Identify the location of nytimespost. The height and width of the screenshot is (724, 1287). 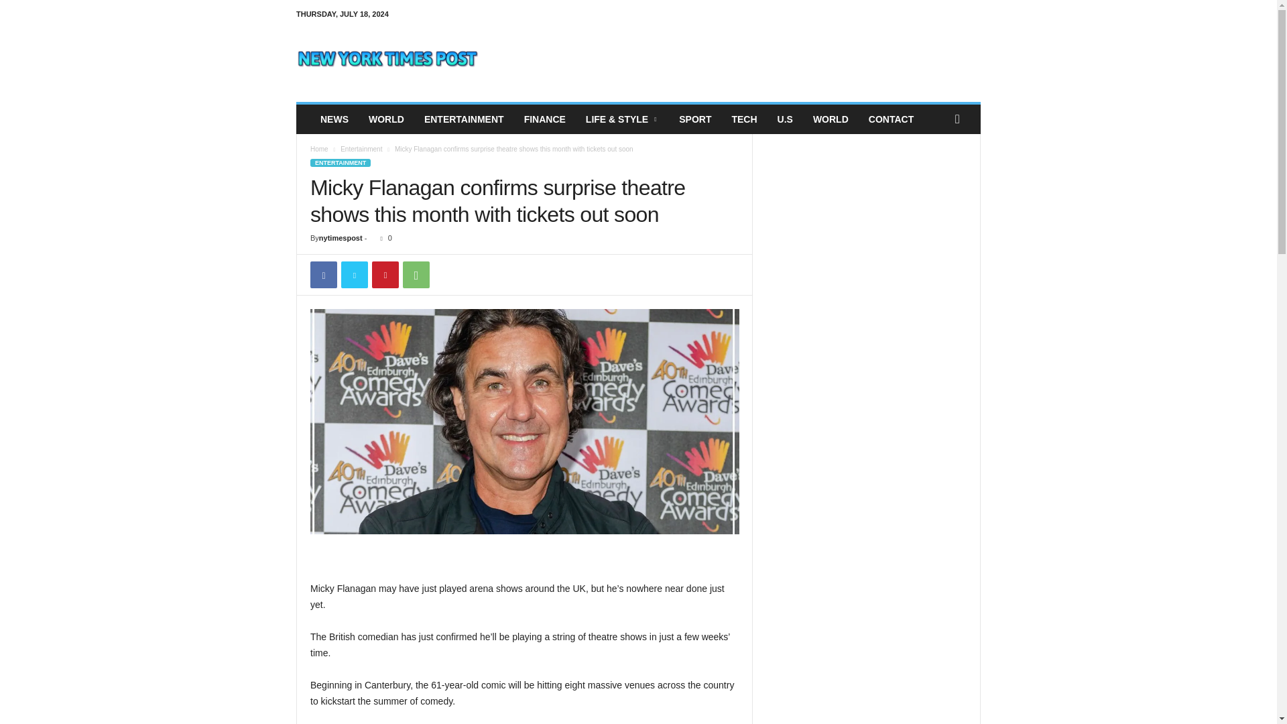
(341, 237).